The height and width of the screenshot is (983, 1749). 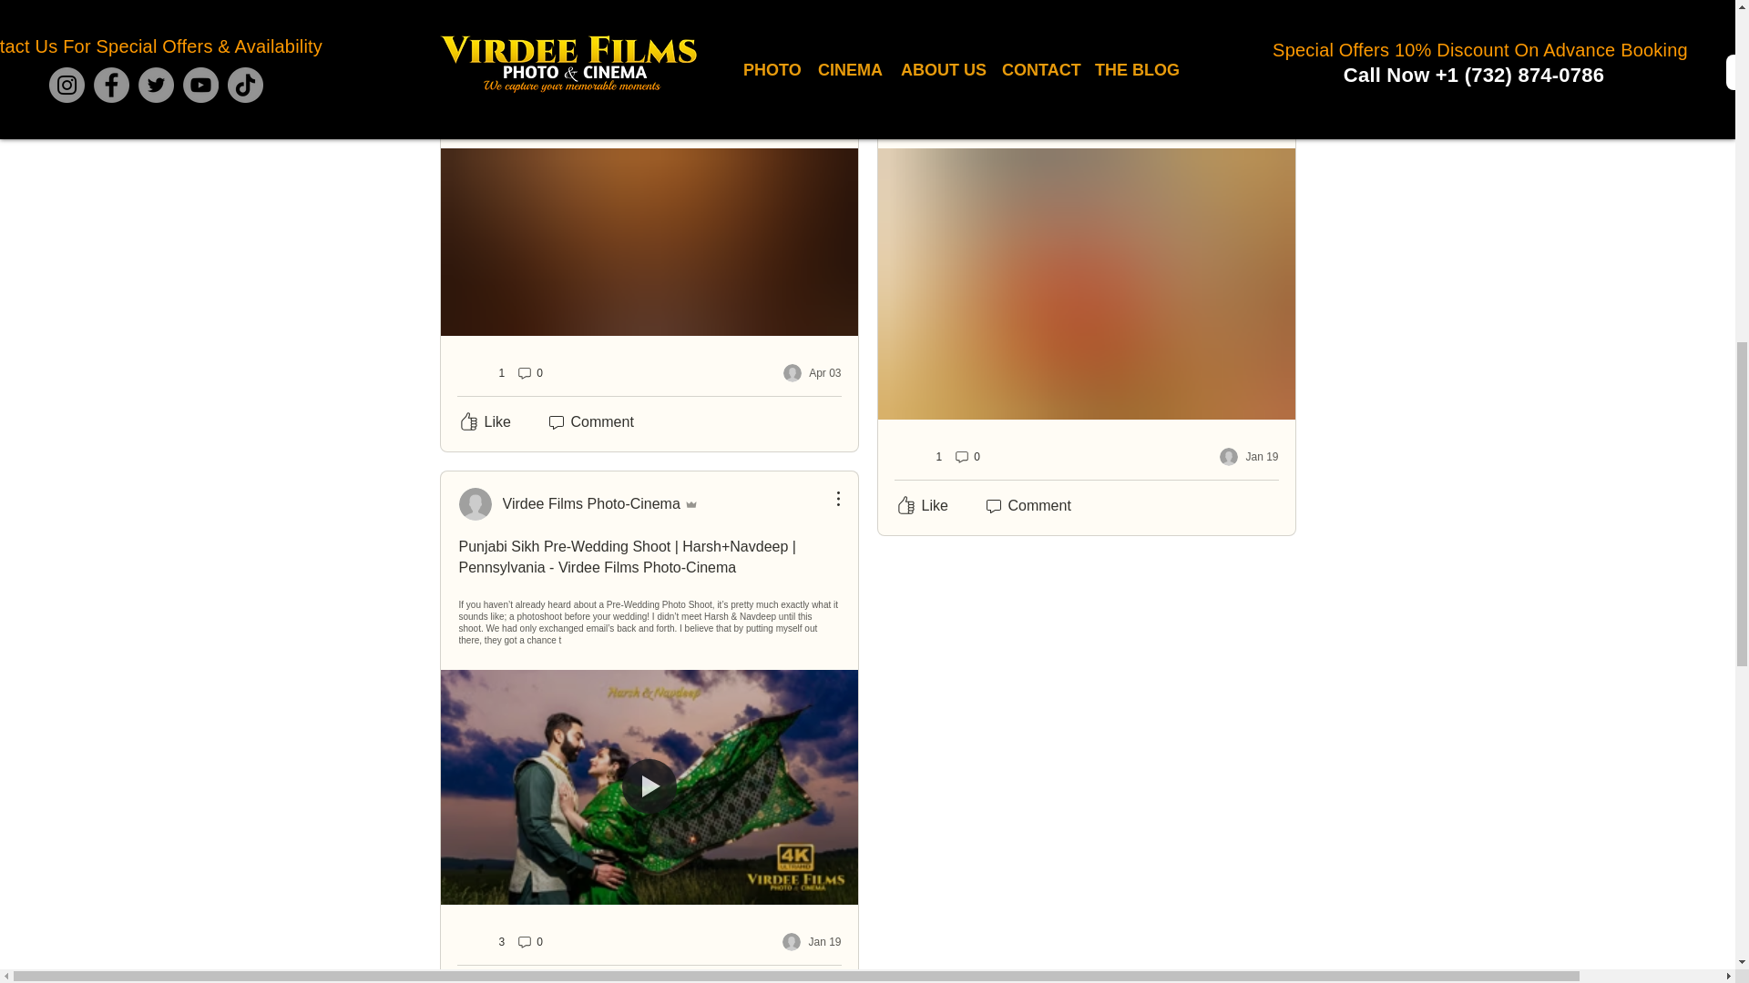 What do you see at coordinates (588, 422) in the screenshot?
I see `Comment` at bounding box center [588, 422].